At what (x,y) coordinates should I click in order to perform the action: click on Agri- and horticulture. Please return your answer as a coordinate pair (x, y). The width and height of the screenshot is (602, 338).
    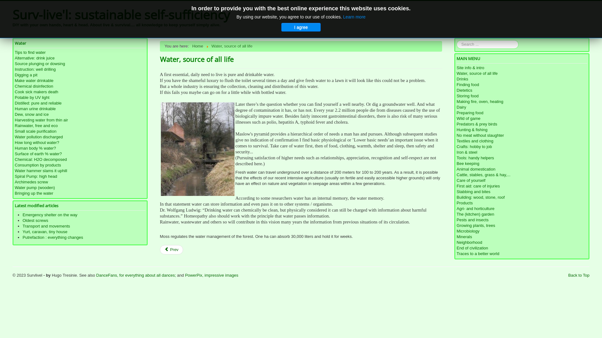
    Looking at the image, I should click on (522, 209).